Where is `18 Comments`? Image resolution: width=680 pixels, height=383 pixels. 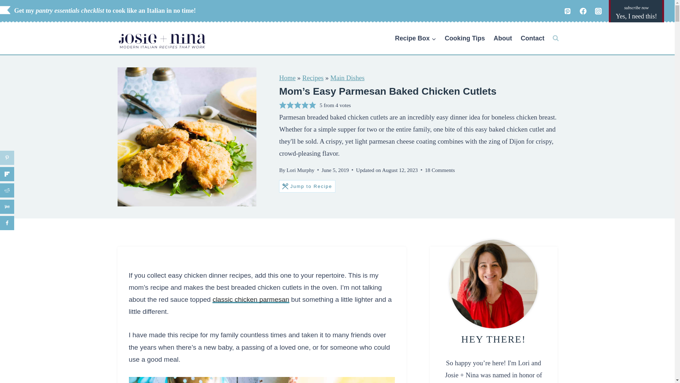
18 Comments is located at coordinates (440, 170).